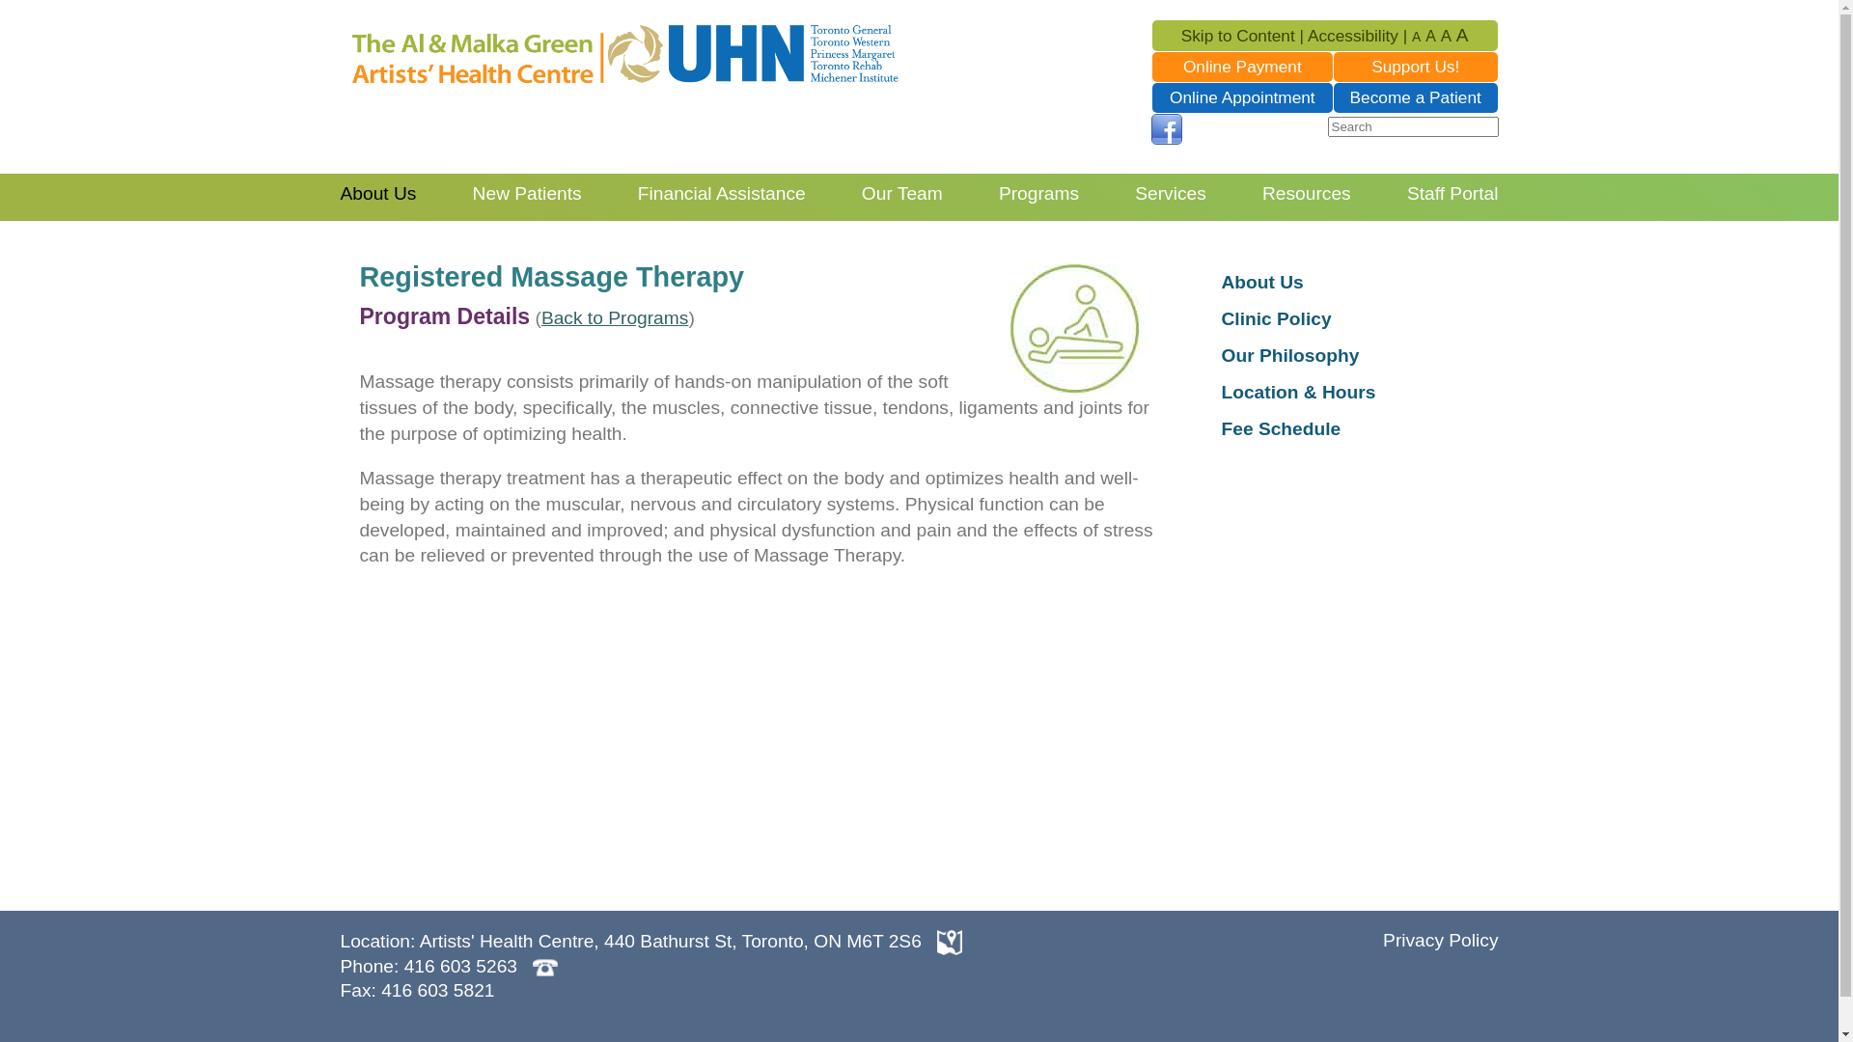 The width and height of the screenshot is (1853, 1042). Describe the element at coordinates (1038, 193) in the screenshot. I see `Programs` at that location.